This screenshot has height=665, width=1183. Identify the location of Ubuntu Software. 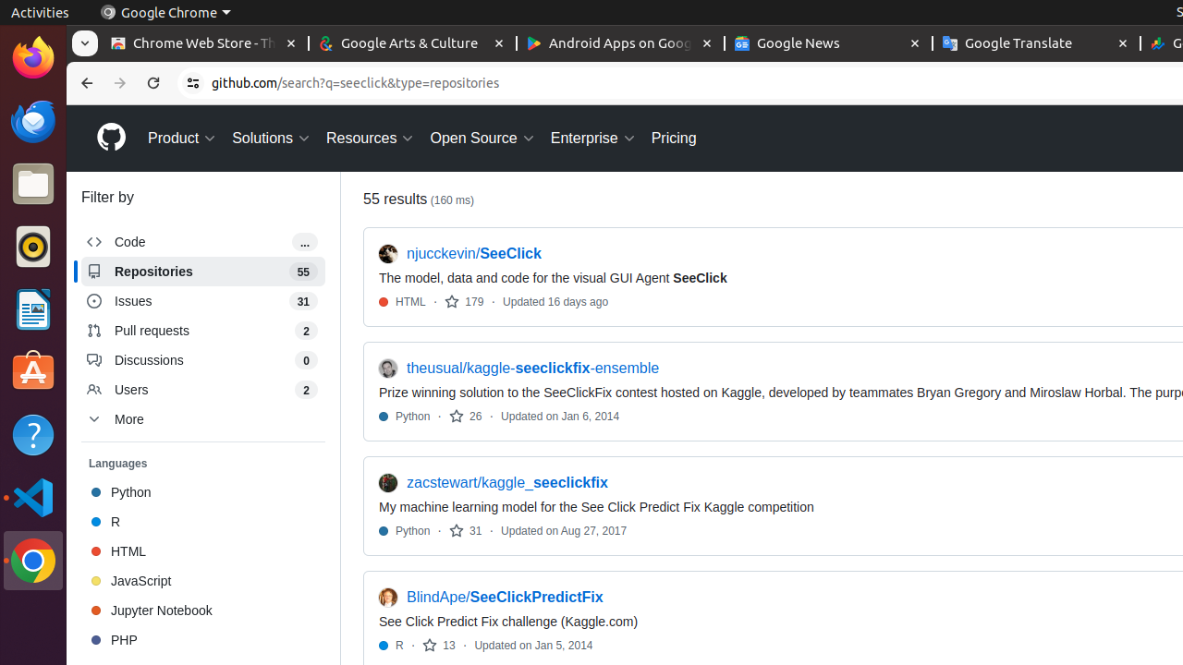
(33, 371).